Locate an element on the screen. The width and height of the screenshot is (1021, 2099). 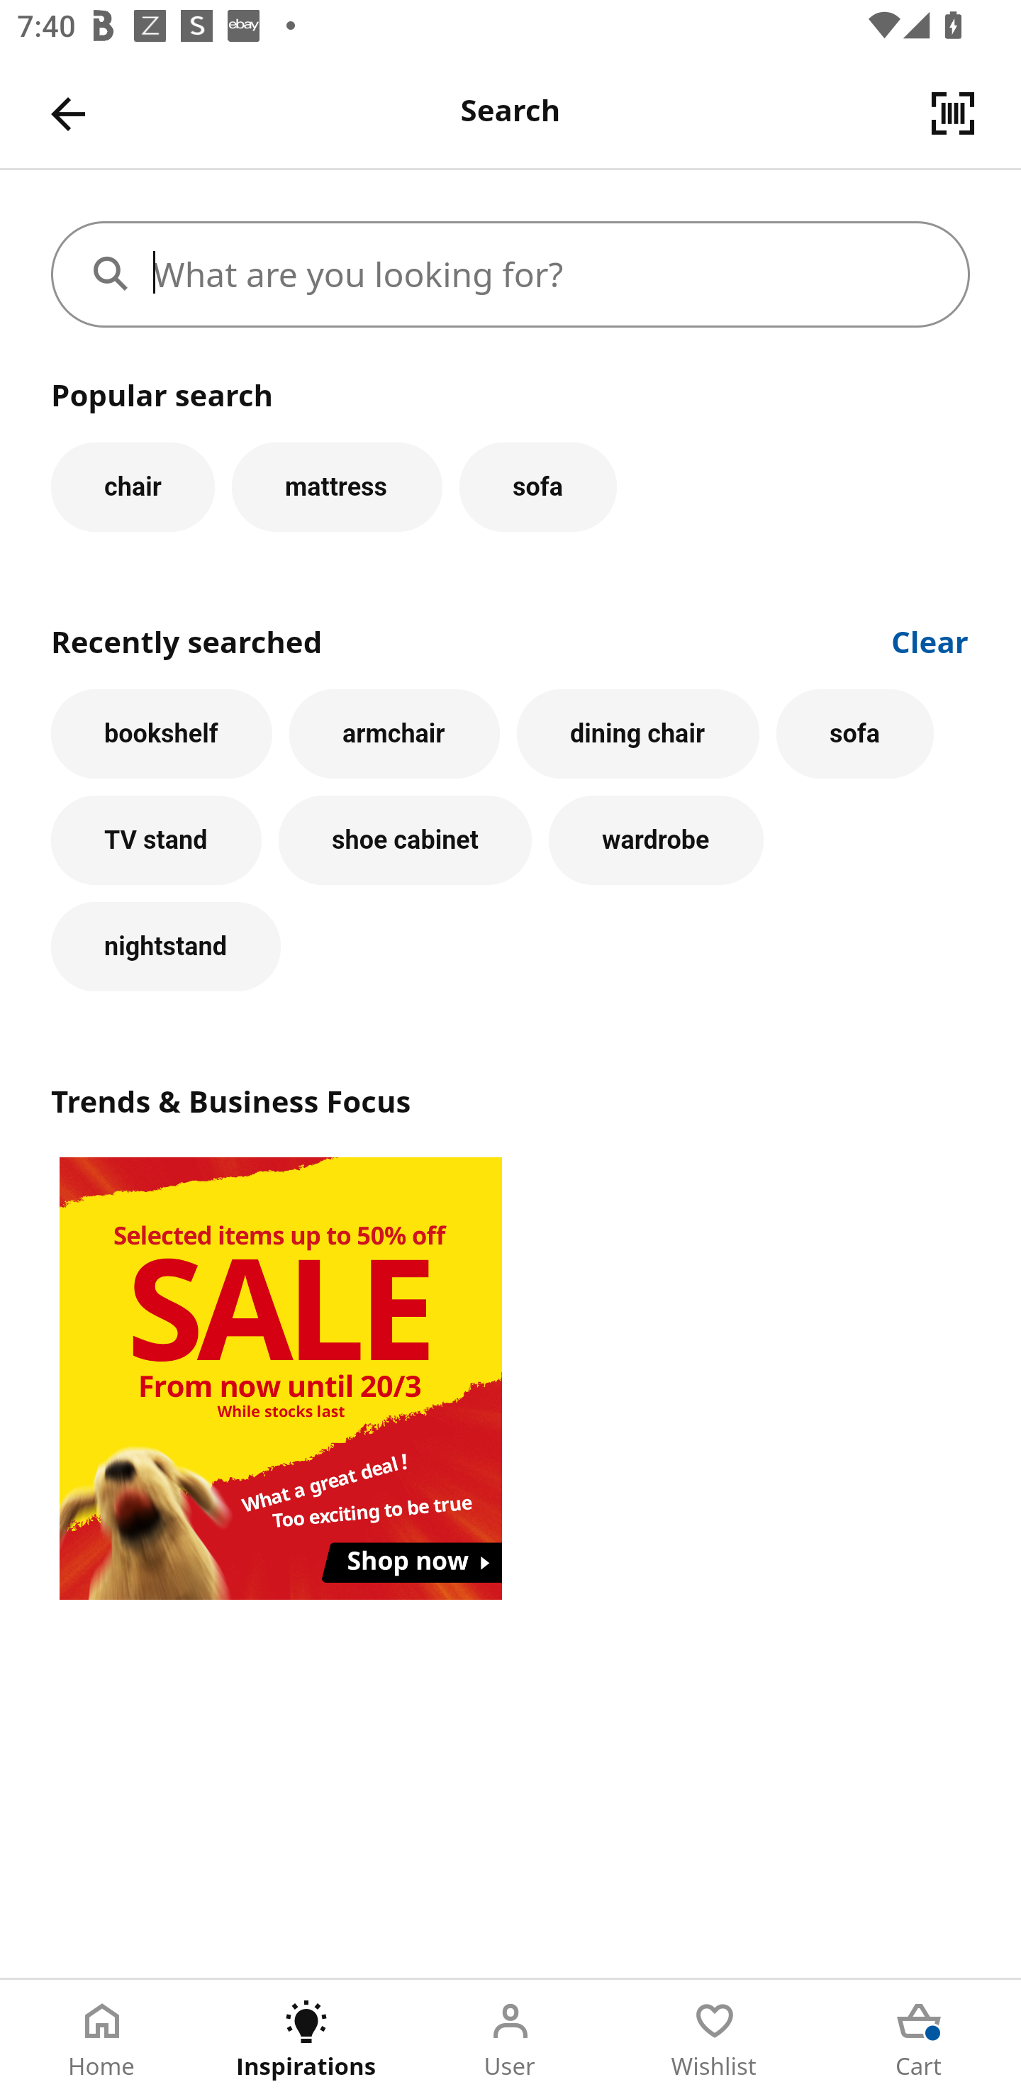
nightstand is located at coordinates (166, 946).